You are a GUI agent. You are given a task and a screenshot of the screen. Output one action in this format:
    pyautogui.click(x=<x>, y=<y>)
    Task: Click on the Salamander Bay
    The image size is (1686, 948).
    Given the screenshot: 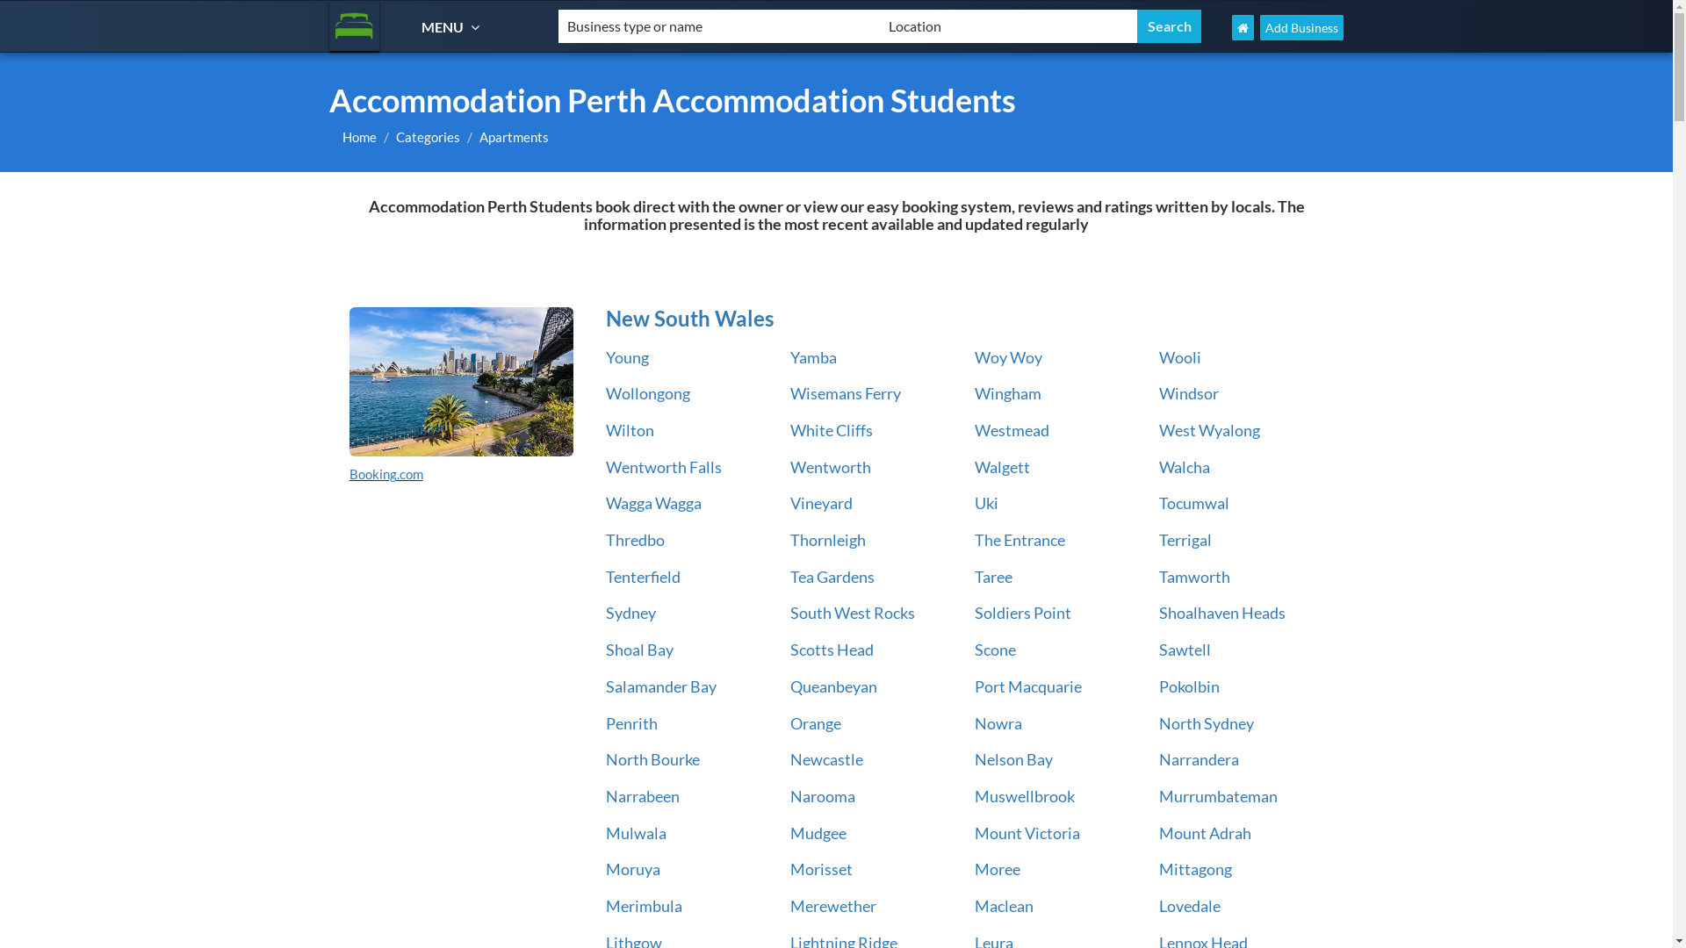 What is the action you would take?
    pyautogui.click(x=661, y=686)
    